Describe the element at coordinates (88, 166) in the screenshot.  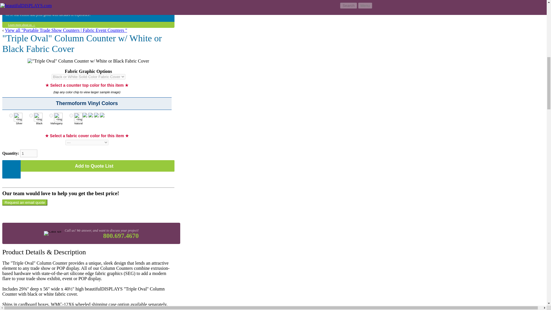
I see `add this item to your email quote request list` at that location.